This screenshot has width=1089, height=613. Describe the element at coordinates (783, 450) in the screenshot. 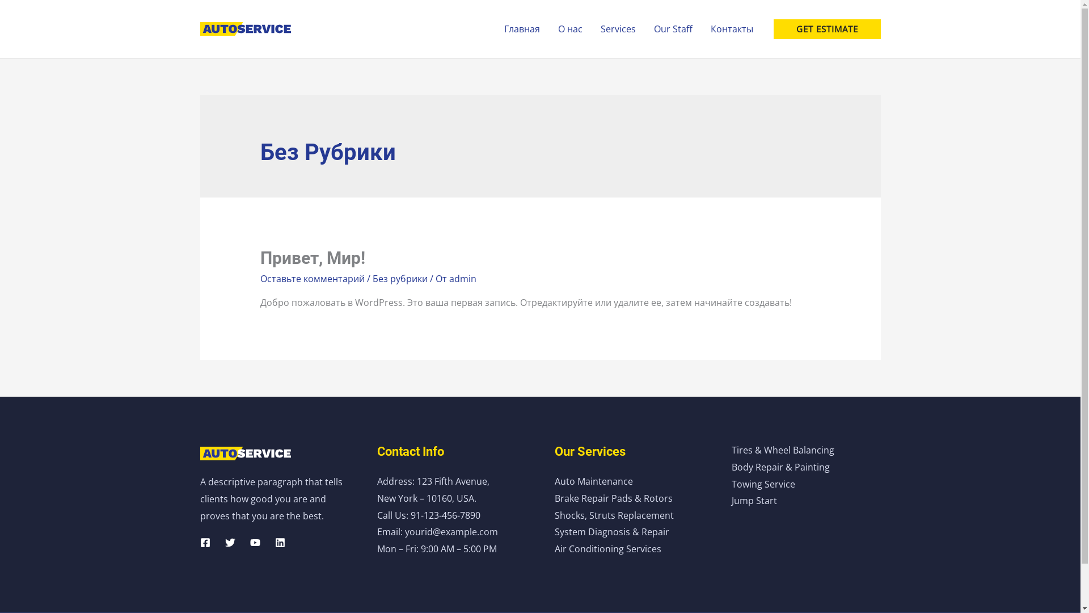

I see `Tires & Wheel Balancing` at that location.